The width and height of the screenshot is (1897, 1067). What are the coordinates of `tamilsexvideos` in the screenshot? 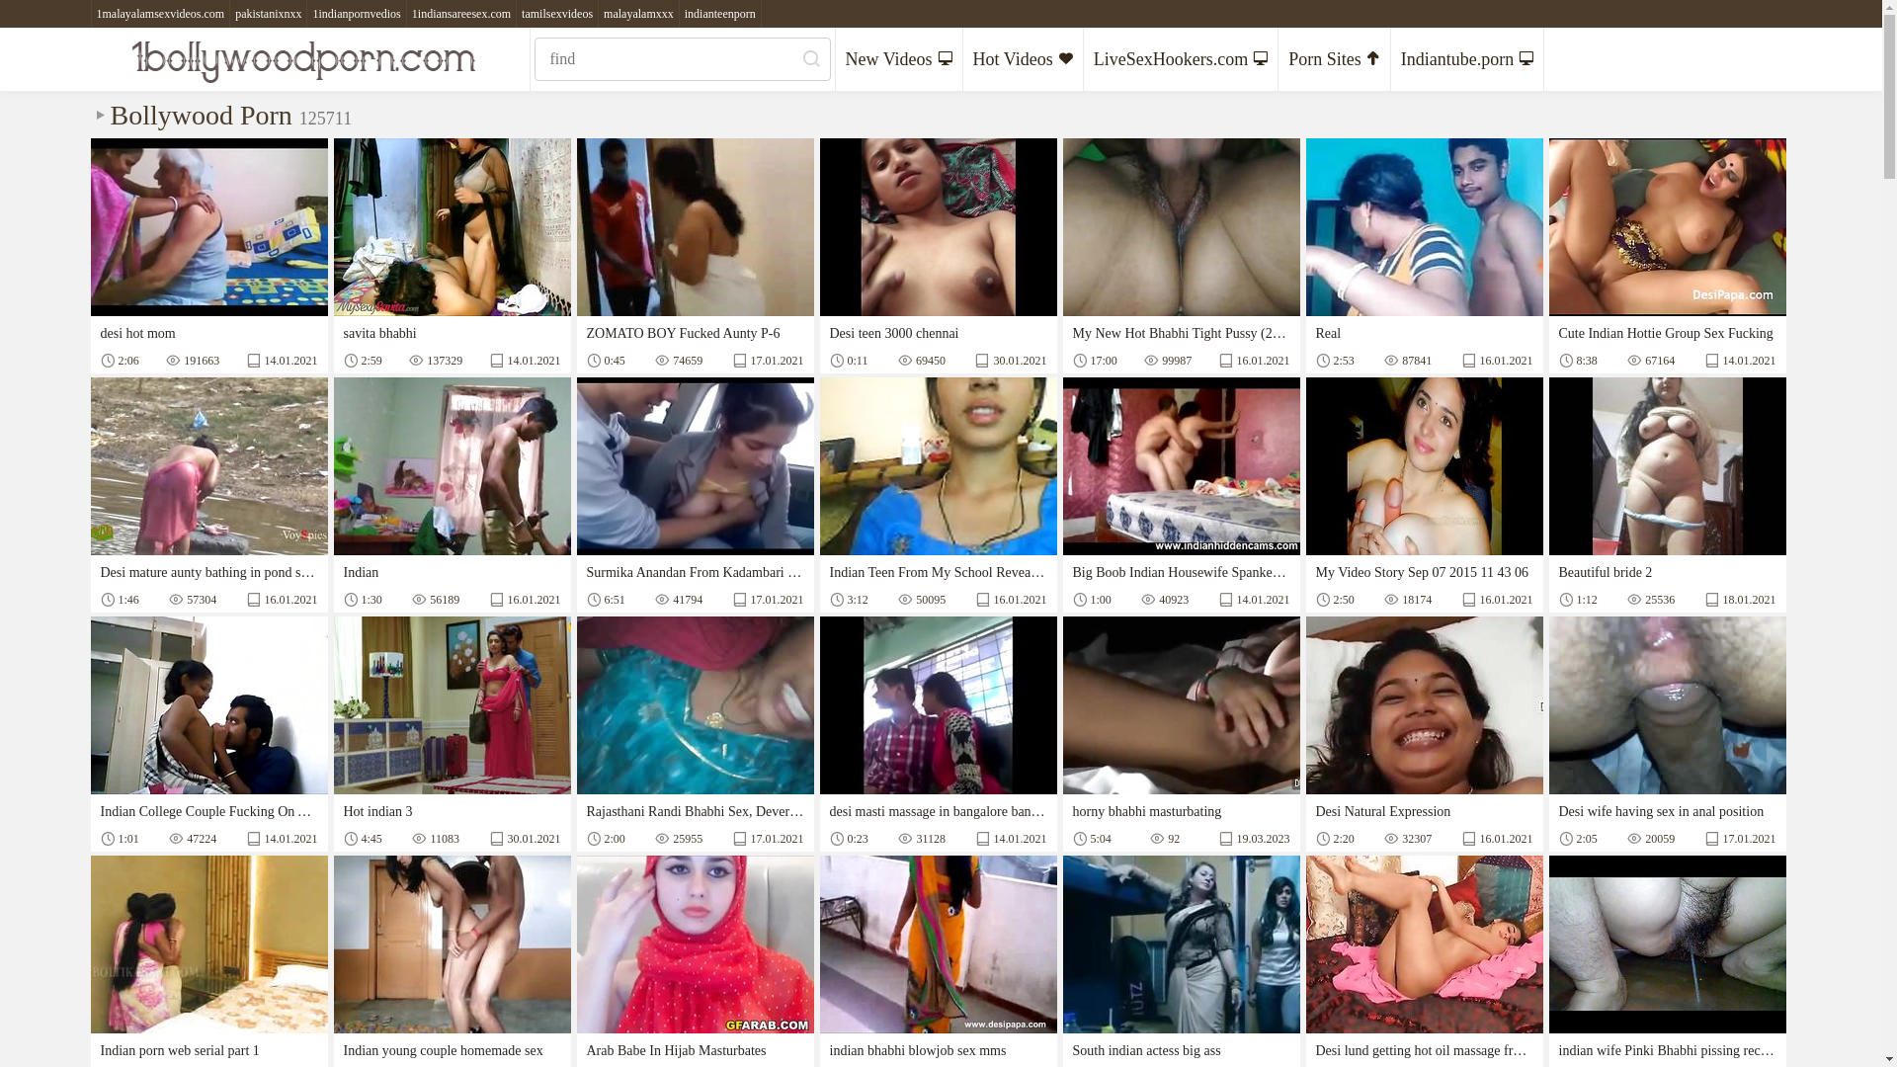 It's located at (557, 14).